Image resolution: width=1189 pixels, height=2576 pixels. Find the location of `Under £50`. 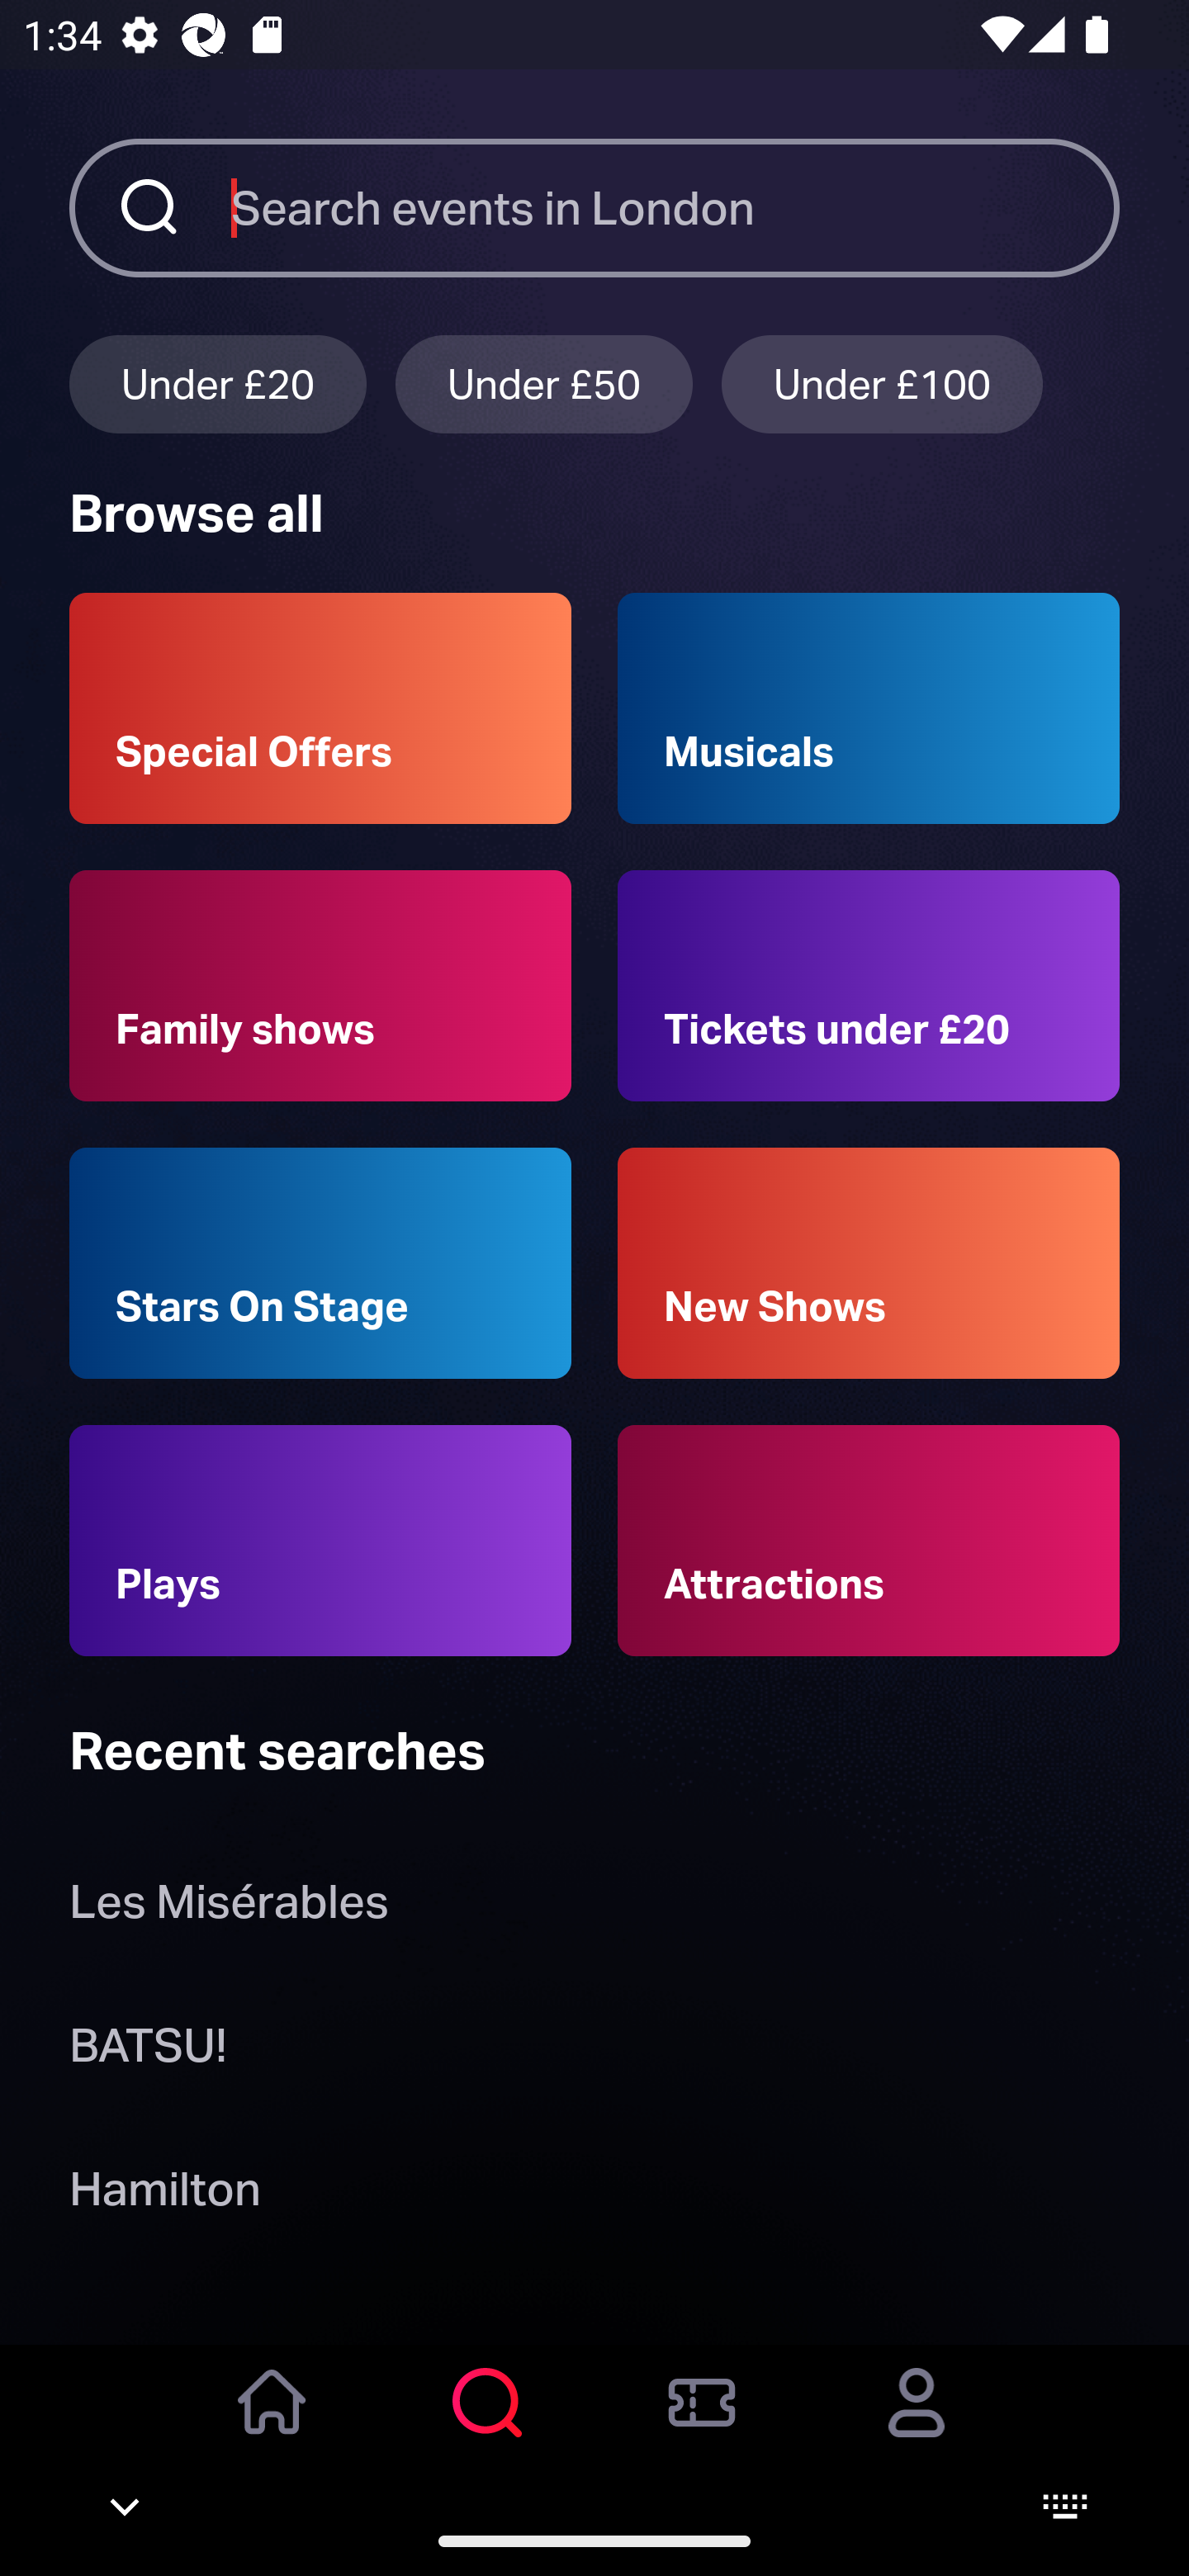

Under £50 is located at coordinates (544, 383).